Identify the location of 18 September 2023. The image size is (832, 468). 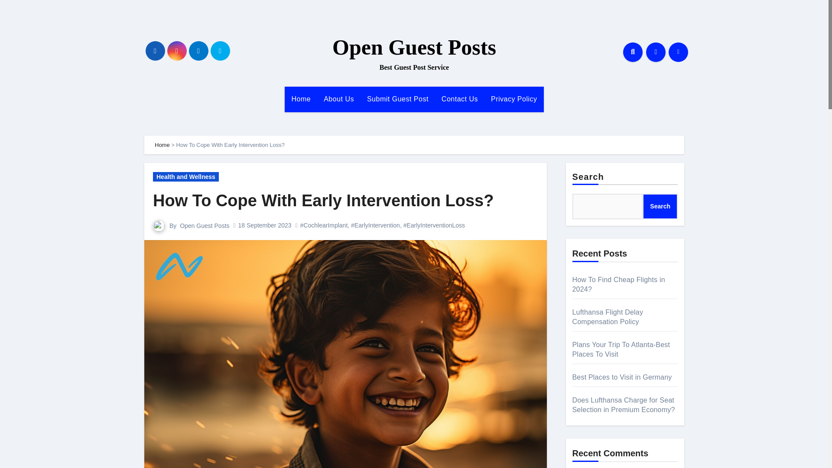
(265, 225).